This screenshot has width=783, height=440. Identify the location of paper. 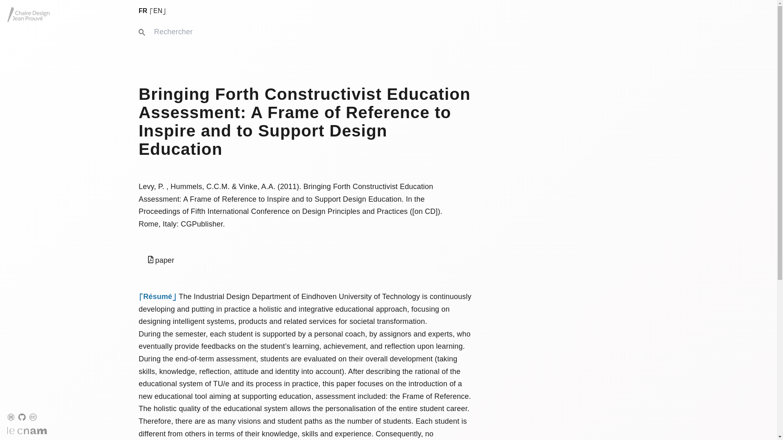
(161, 260).